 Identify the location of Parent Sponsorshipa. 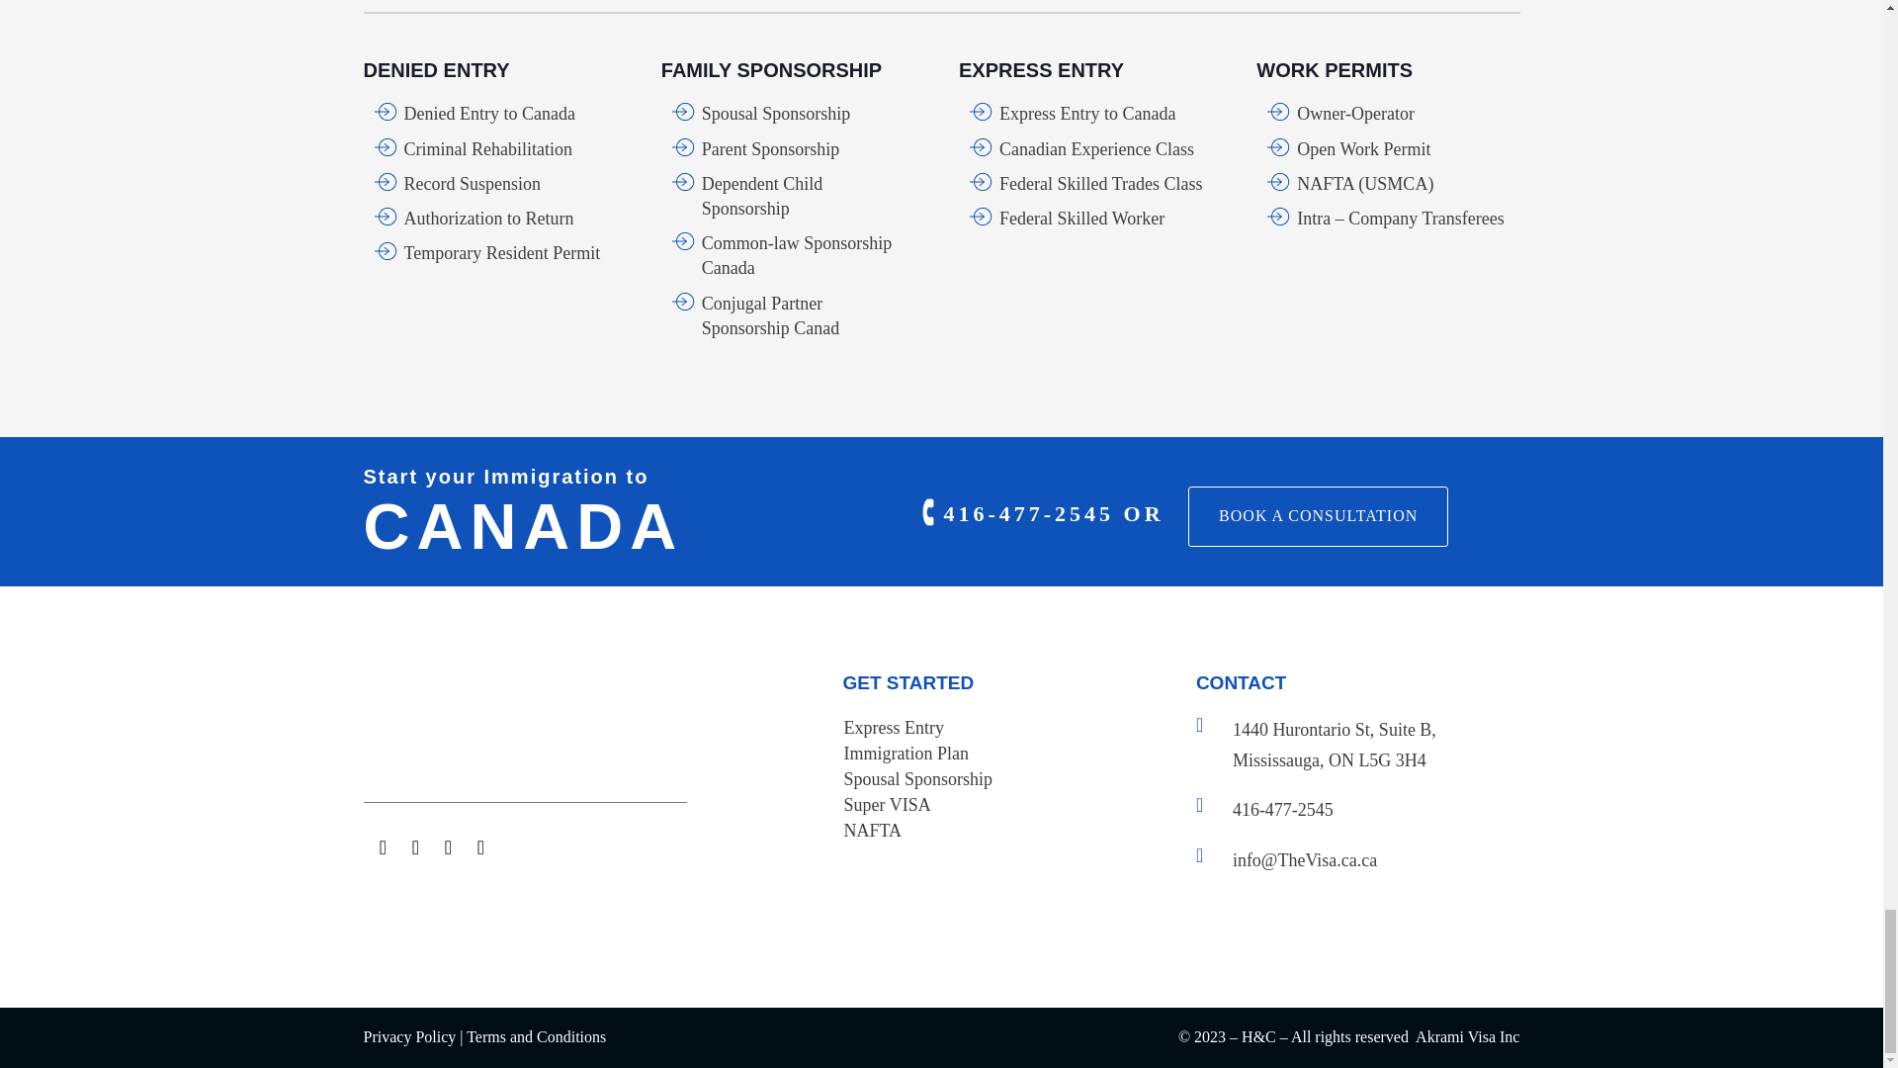
(771, 148).